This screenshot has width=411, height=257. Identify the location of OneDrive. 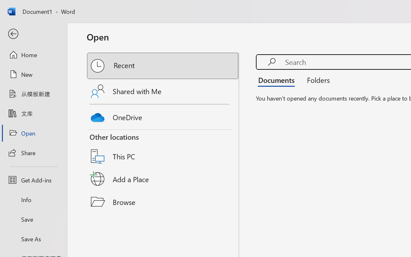
(163, 116).